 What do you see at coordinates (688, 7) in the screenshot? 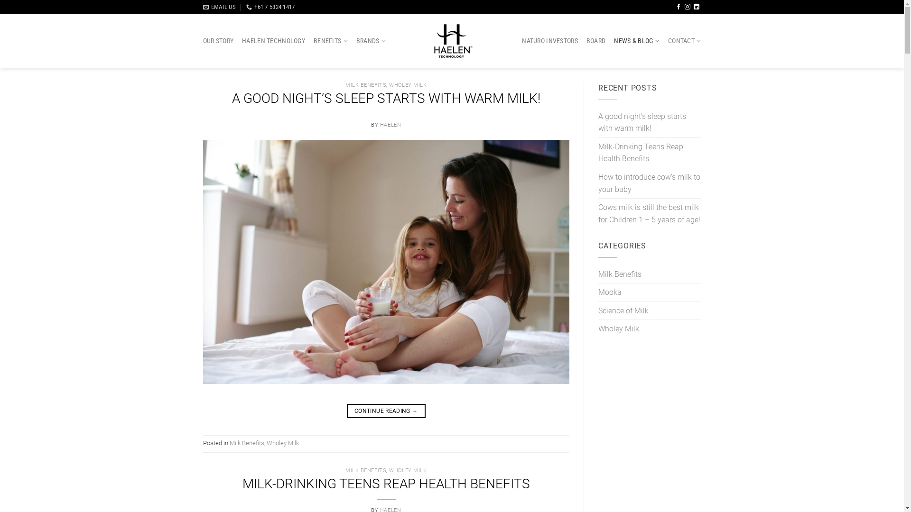
I see `Follow on Instagram` at bounding box center [688, 7].